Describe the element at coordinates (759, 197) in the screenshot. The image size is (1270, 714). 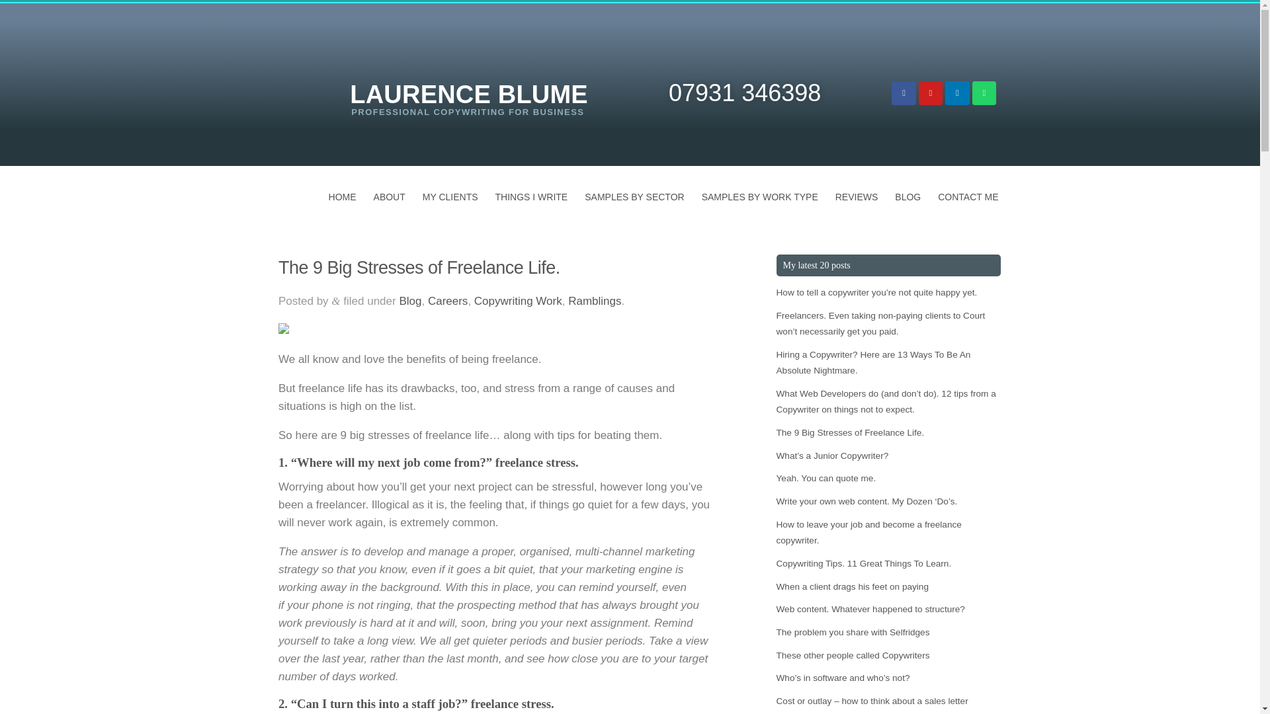
I see `SAMPLES BY WORK TYPE` at that location.